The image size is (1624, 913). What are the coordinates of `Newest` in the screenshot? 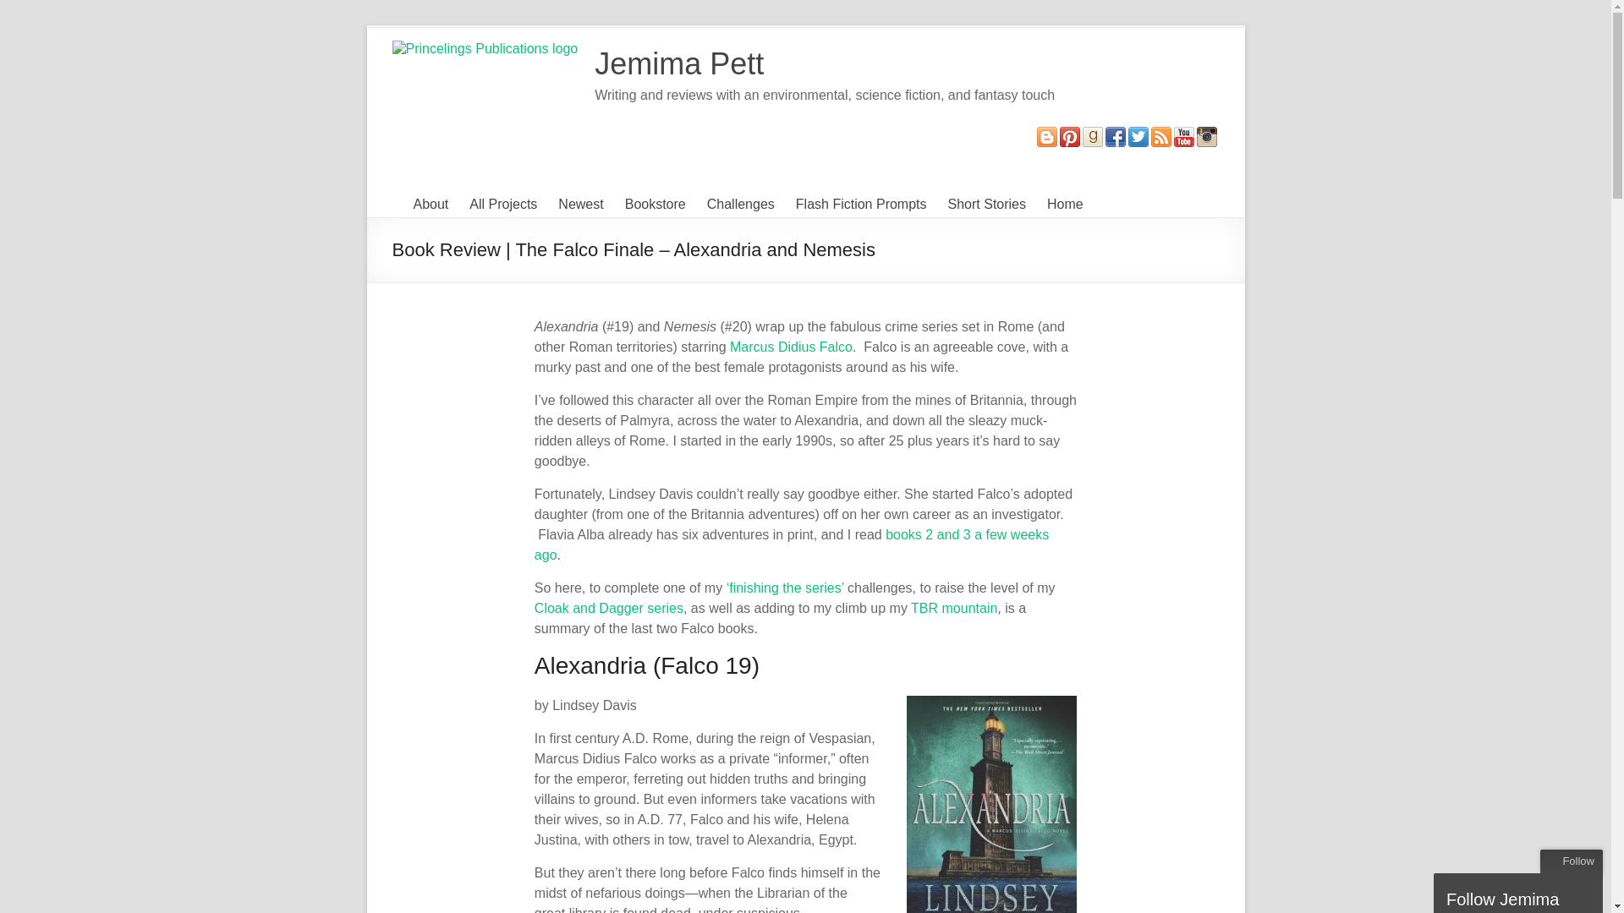 It's located at (580, 205).